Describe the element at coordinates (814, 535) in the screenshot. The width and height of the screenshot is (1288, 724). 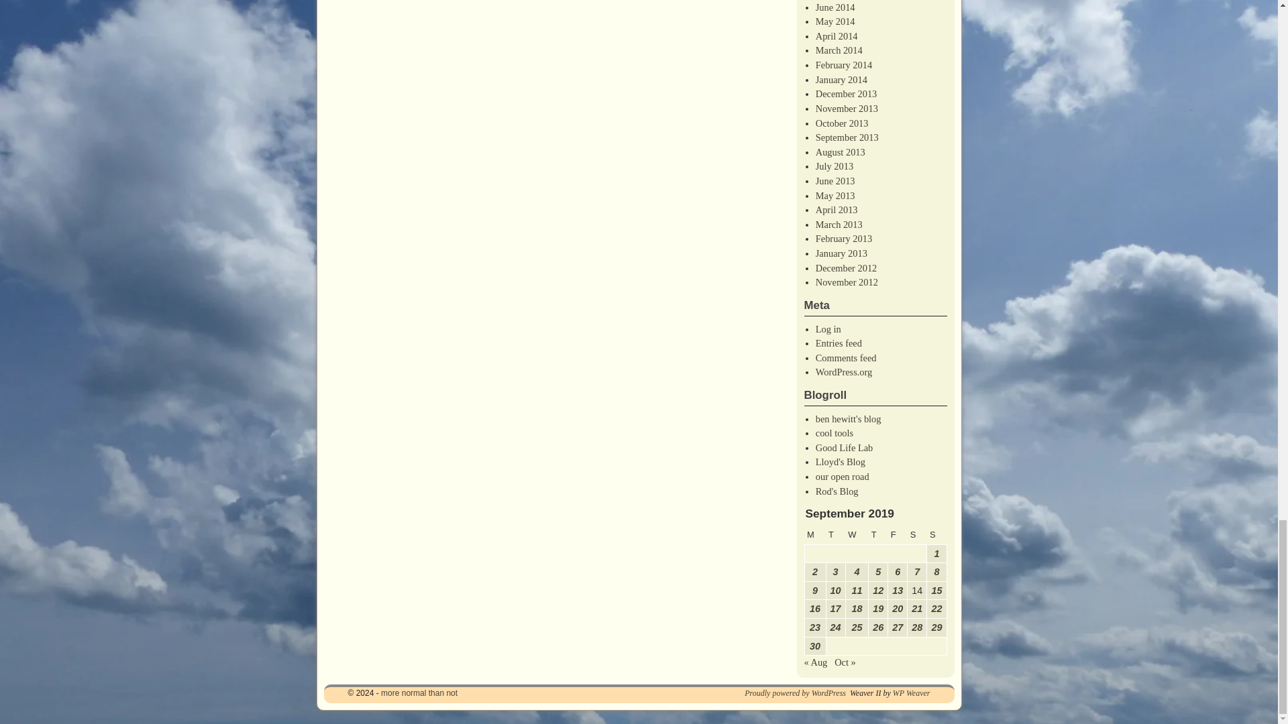
I see `Monday` at that location.